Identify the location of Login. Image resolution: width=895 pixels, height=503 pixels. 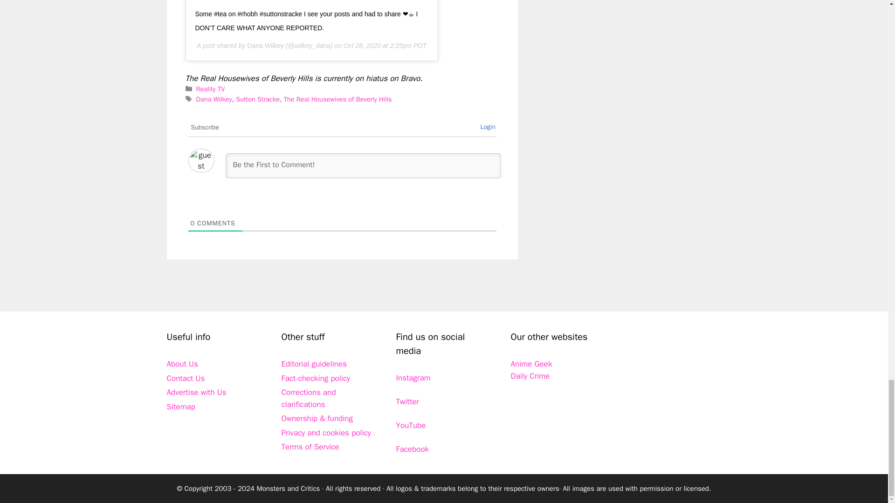
(488, 127).